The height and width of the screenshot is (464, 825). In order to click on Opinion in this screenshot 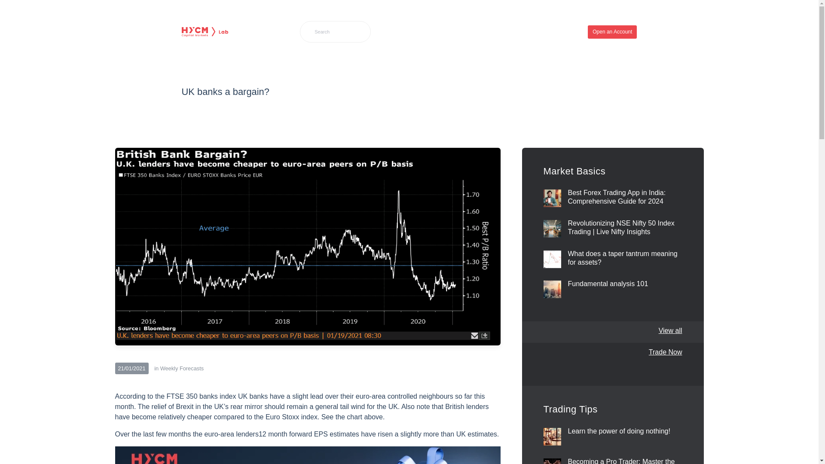, I will do `click(523, 32)`.